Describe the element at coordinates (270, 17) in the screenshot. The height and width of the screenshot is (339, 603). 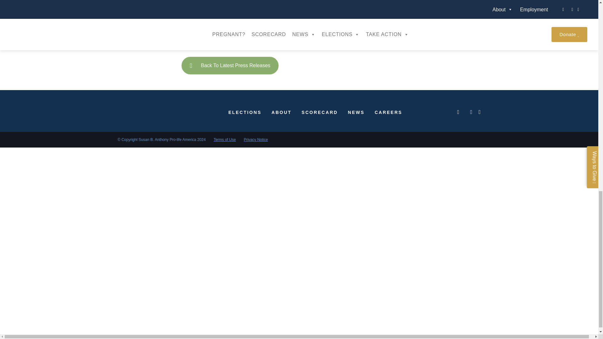
I see `Send over email` at that location.